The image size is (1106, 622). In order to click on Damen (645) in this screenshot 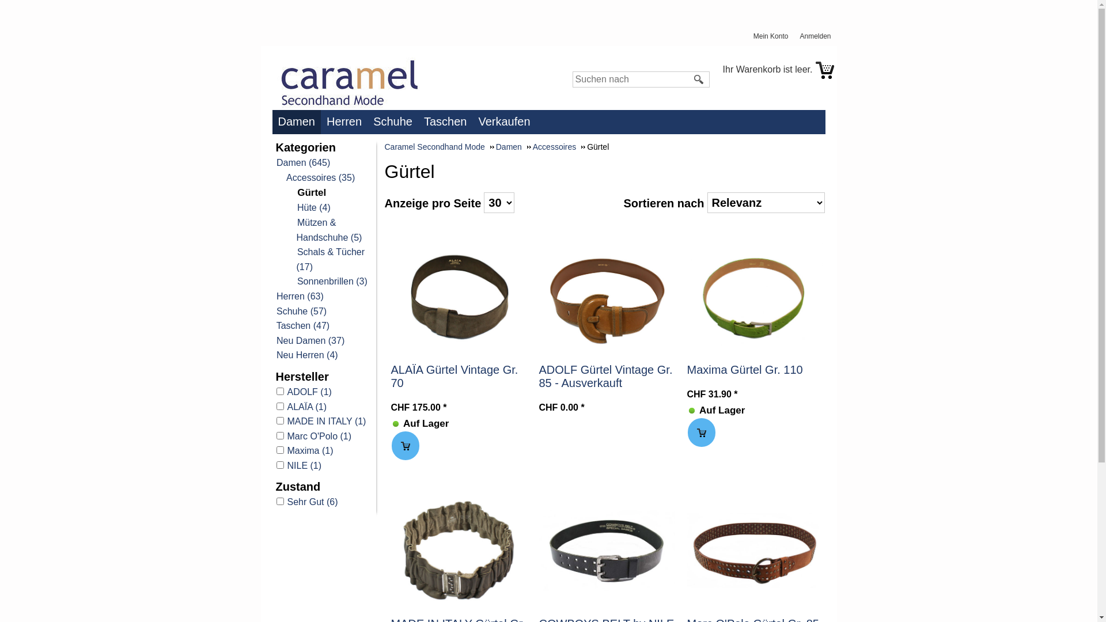, I will do `click(303, 162)`.